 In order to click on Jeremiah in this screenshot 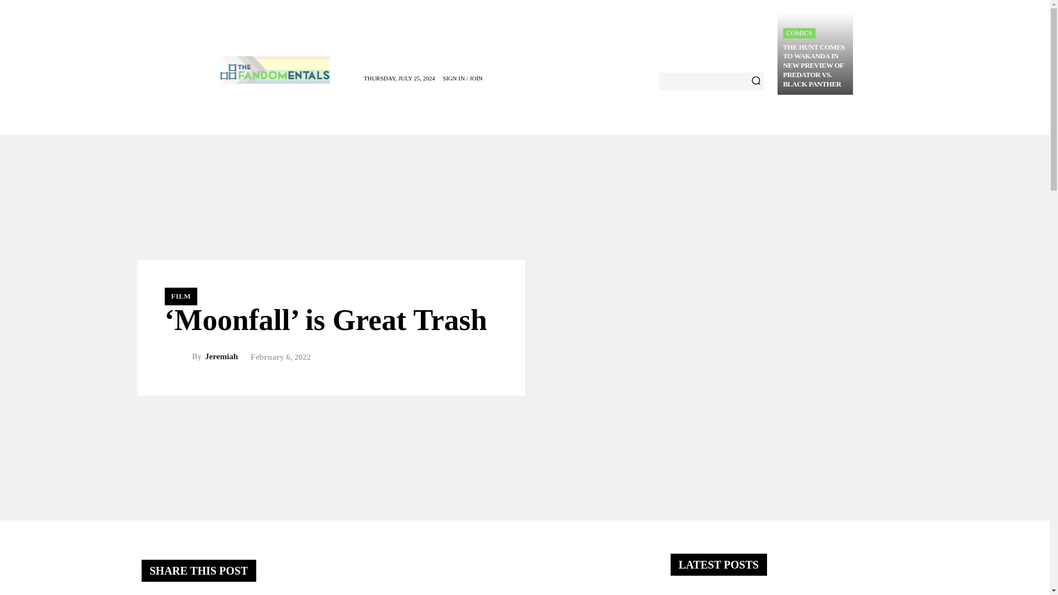, I will do `click(177, 357)`.